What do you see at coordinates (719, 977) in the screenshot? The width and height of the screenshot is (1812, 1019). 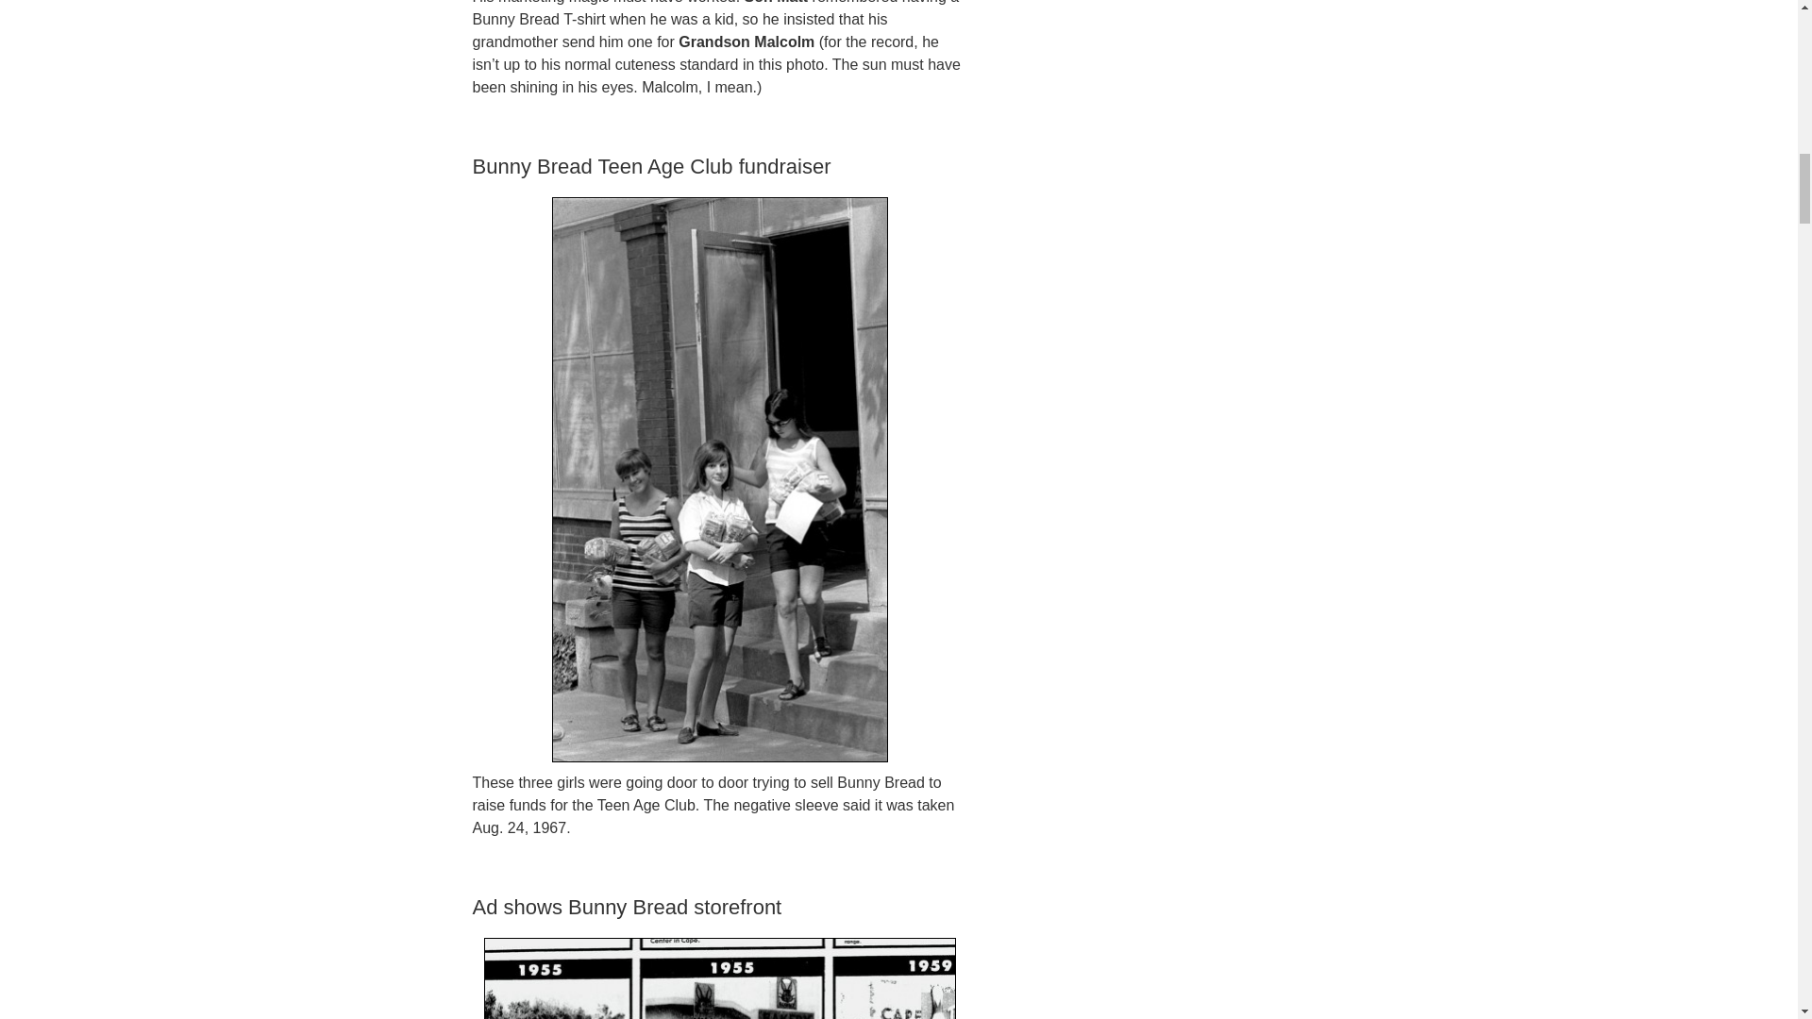 I see `Bunny Bread` at bounding box center [719, 977].